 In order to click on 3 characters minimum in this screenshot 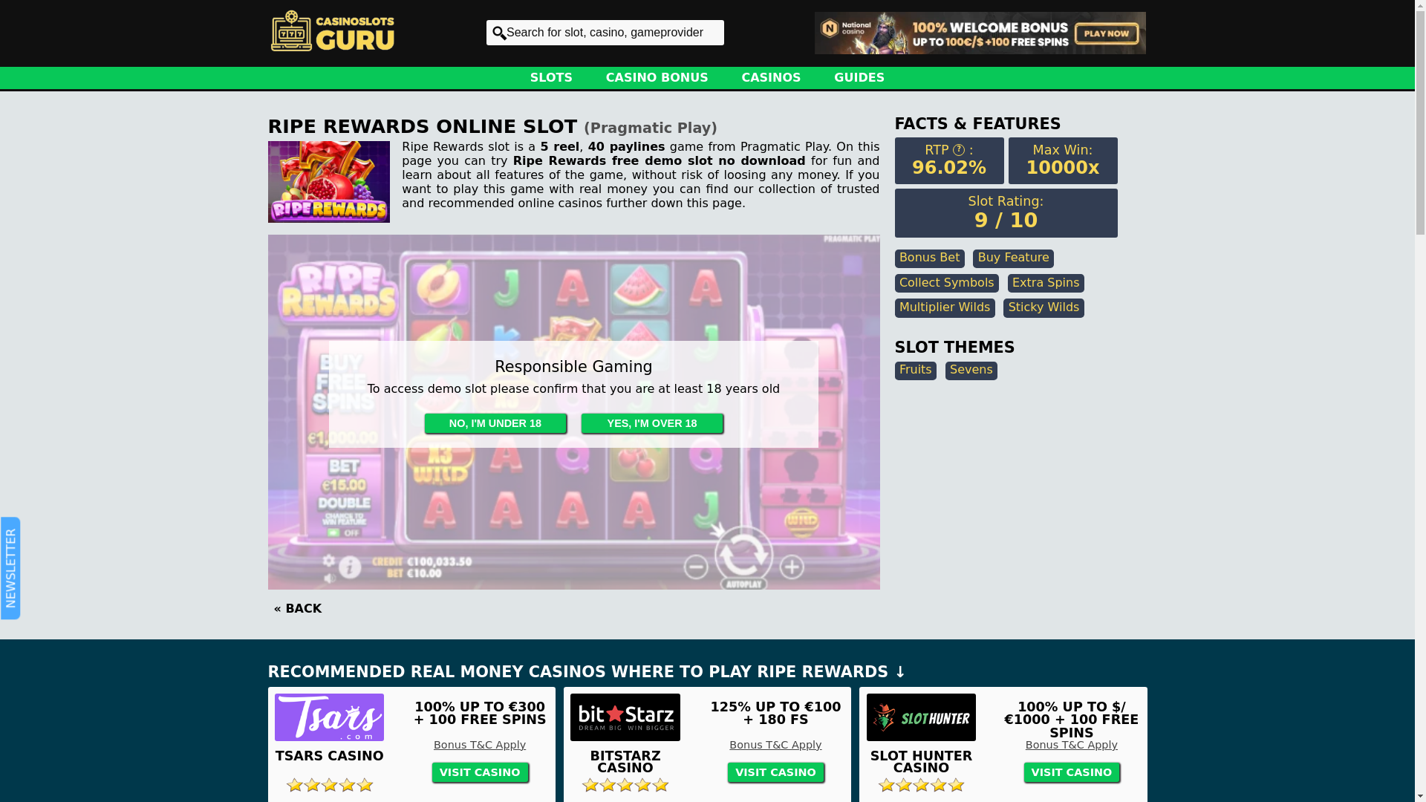, I will do `click(605, 33)`.